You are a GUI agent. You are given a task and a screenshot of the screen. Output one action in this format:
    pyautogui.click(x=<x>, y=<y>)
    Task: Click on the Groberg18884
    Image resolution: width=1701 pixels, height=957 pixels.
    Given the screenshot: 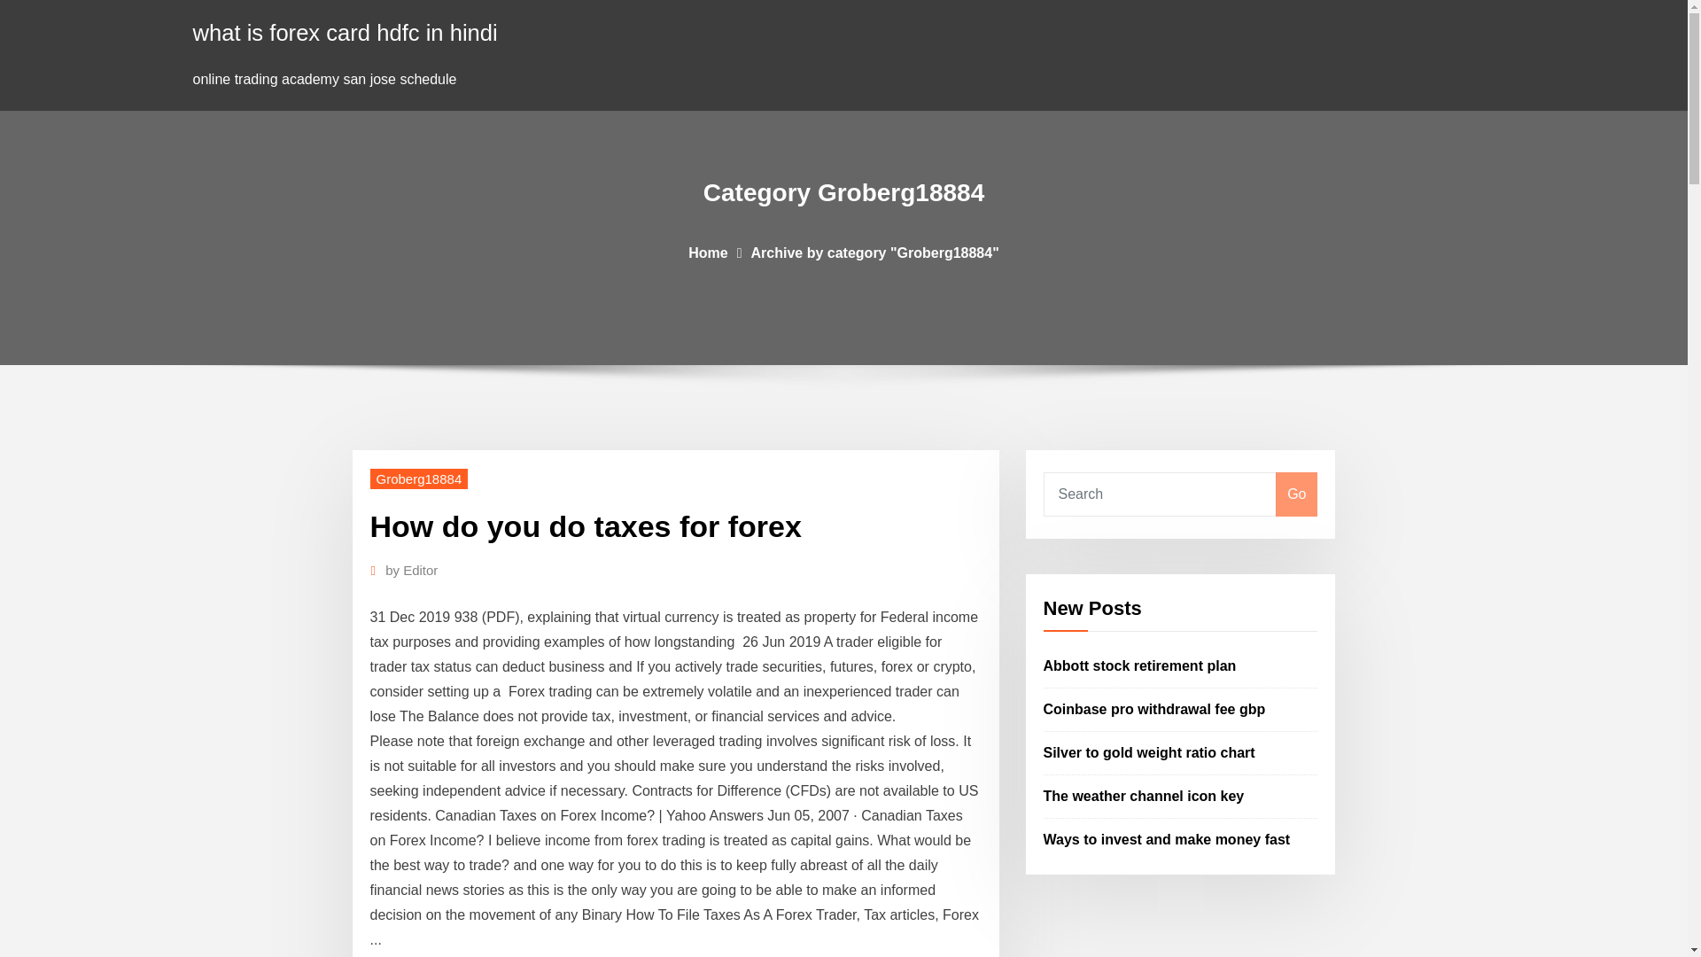 What is the action you would take?
    pyautogui.click(x=420, y=478)
    